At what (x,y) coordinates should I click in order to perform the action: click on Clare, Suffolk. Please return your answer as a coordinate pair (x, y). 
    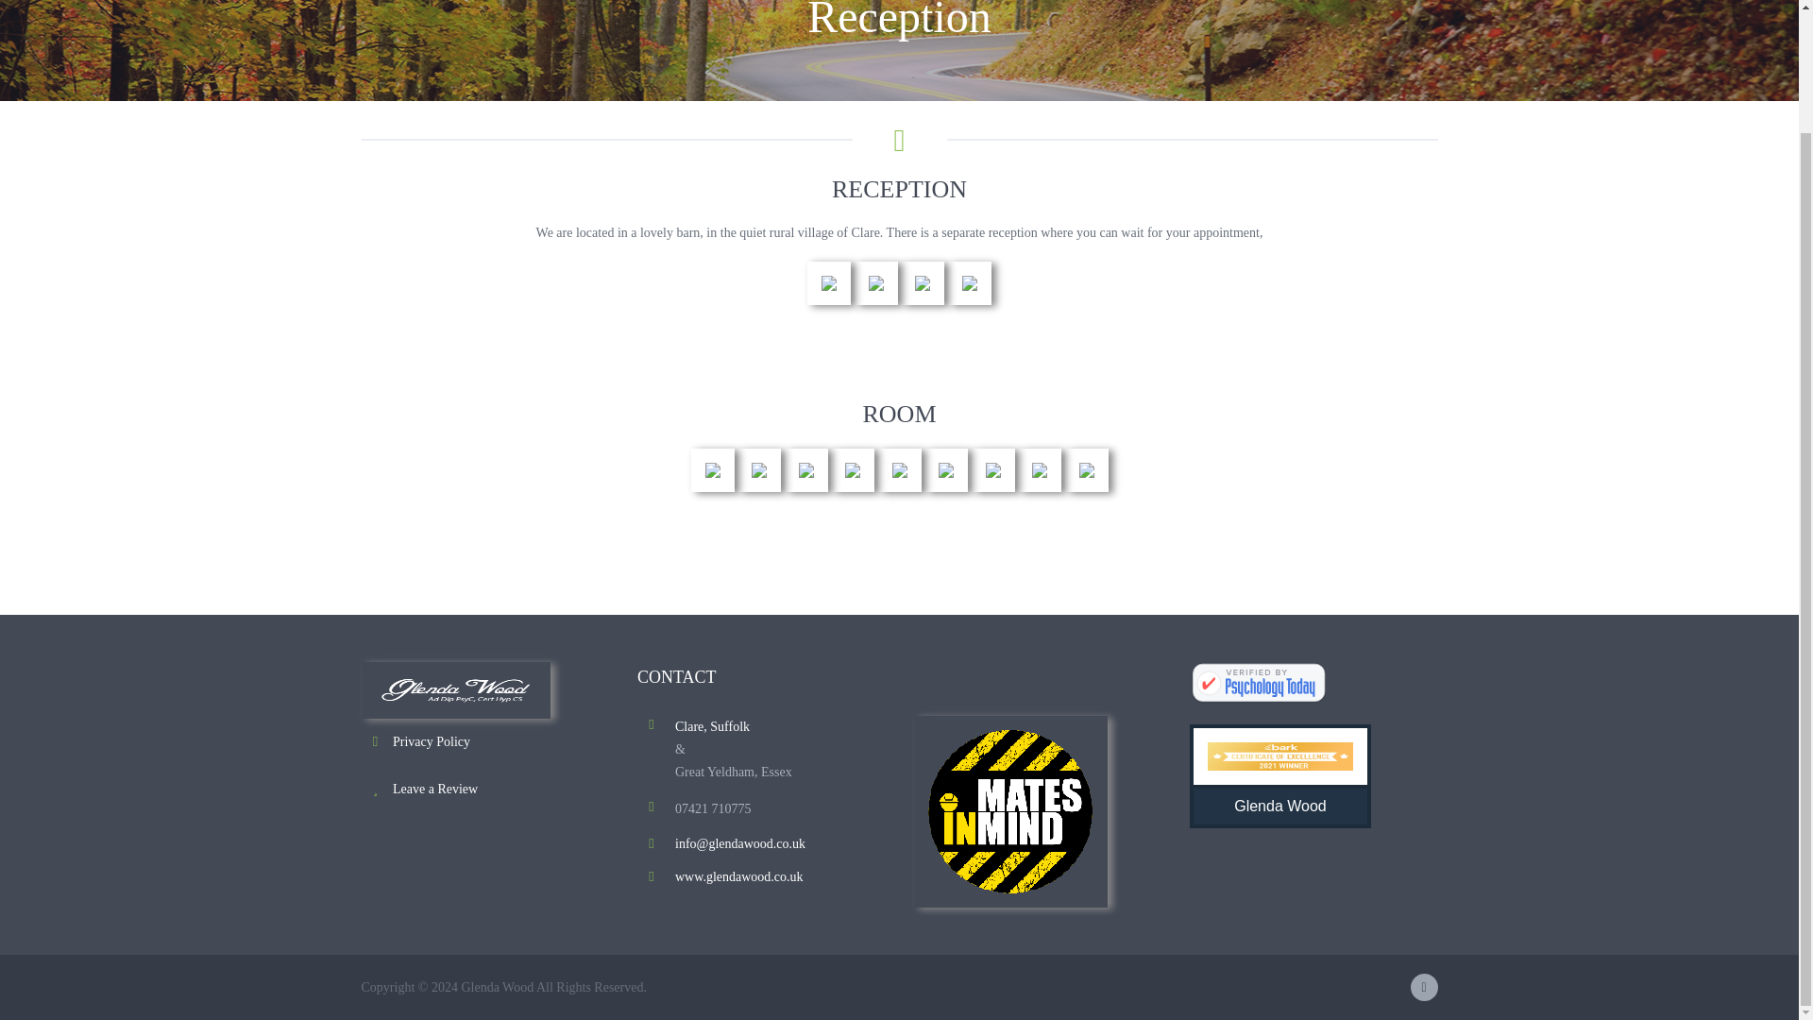
    Looking at the image, I should click on (712, 726).